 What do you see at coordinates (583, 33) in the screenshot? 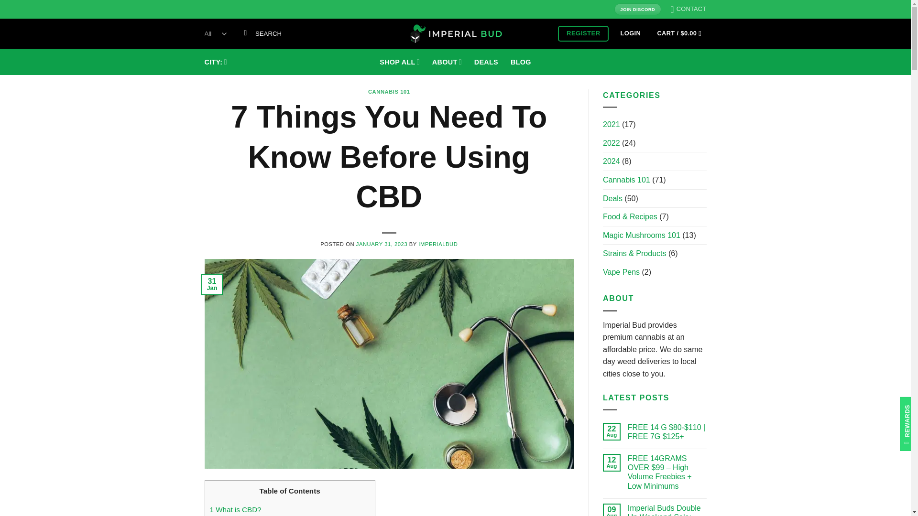
I see `REGISTER` at bounding box center [583, 33].